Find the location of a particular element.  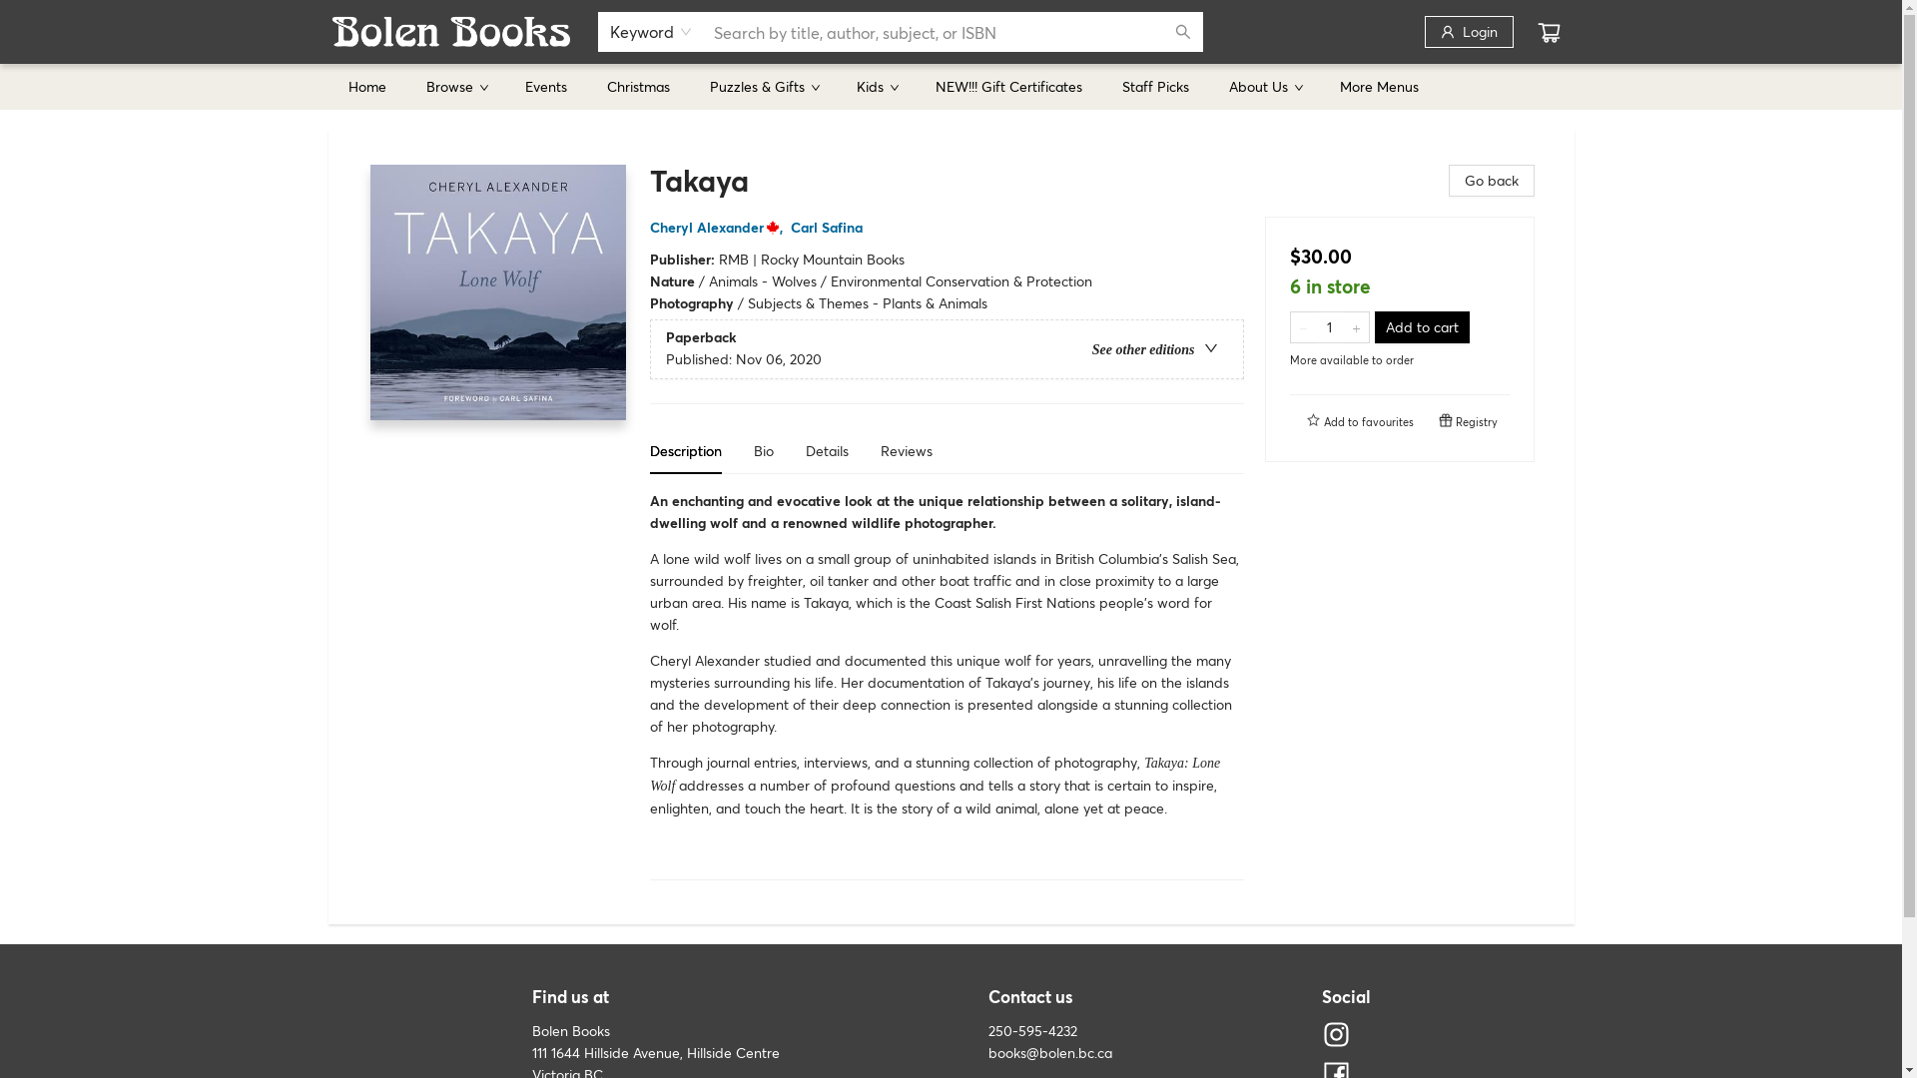

Staff Picks is located at coordinates (1156, 86).